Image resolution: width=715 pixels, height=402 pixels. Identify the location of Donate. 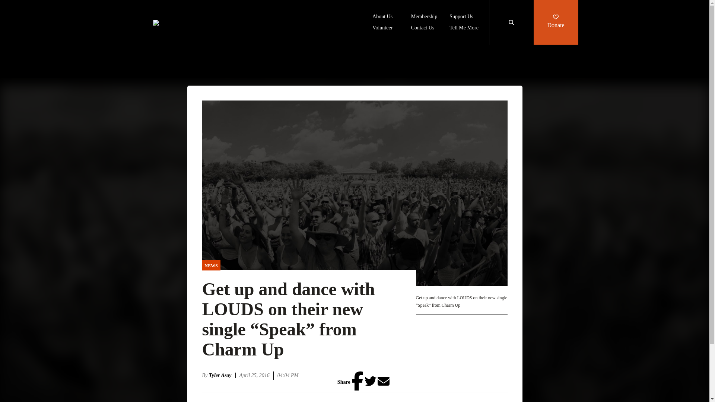
(556, 22).